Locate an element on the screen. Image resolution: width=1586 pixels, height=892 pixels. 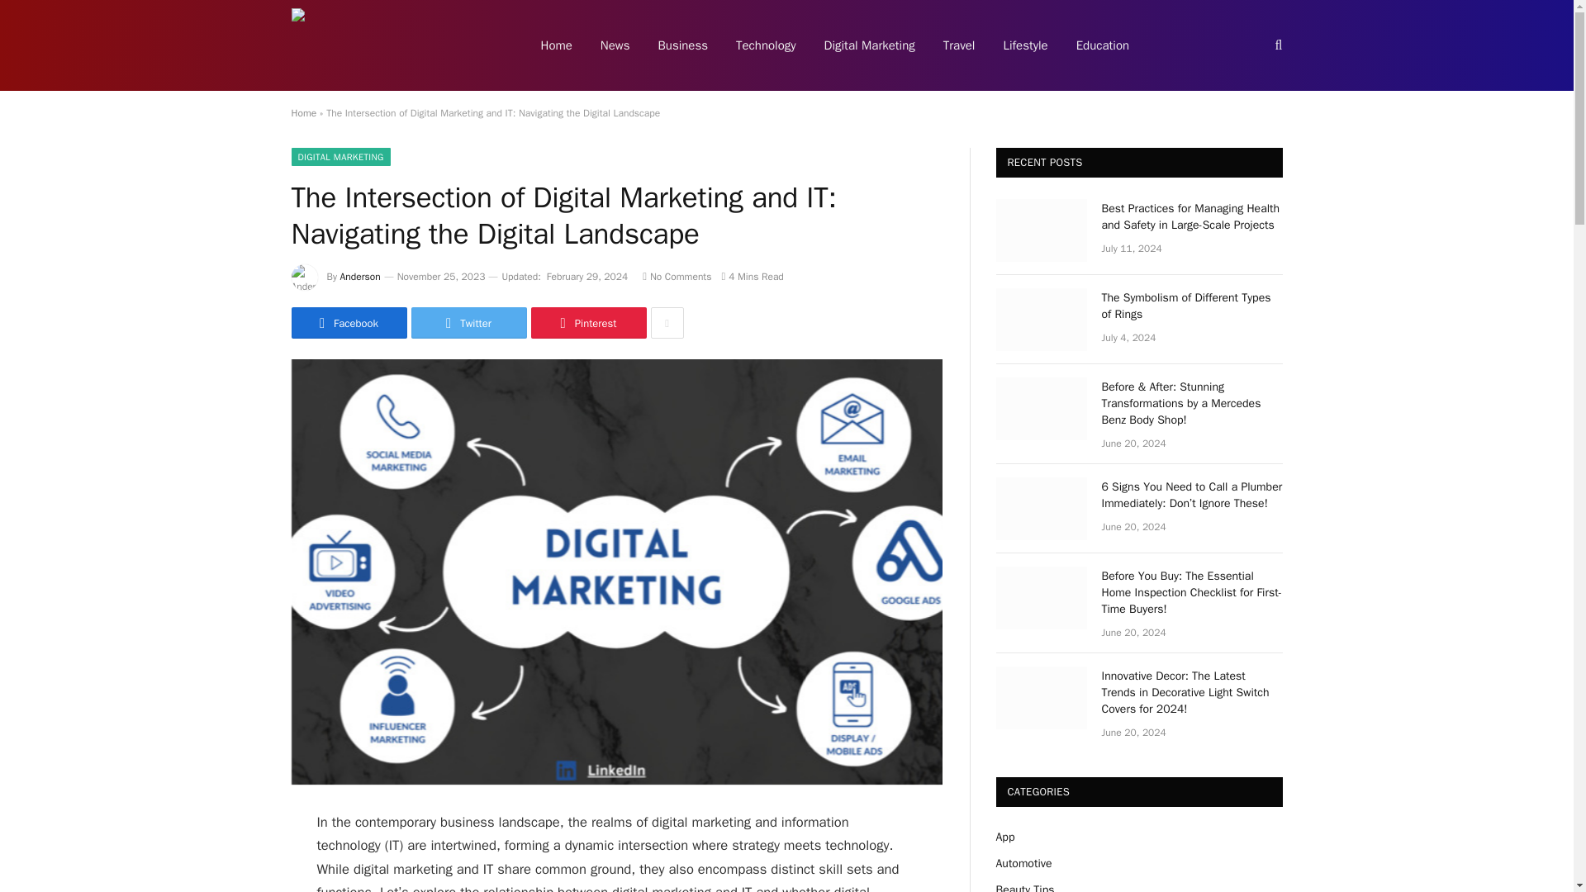
Facebook is located at coordinates (348, 322).